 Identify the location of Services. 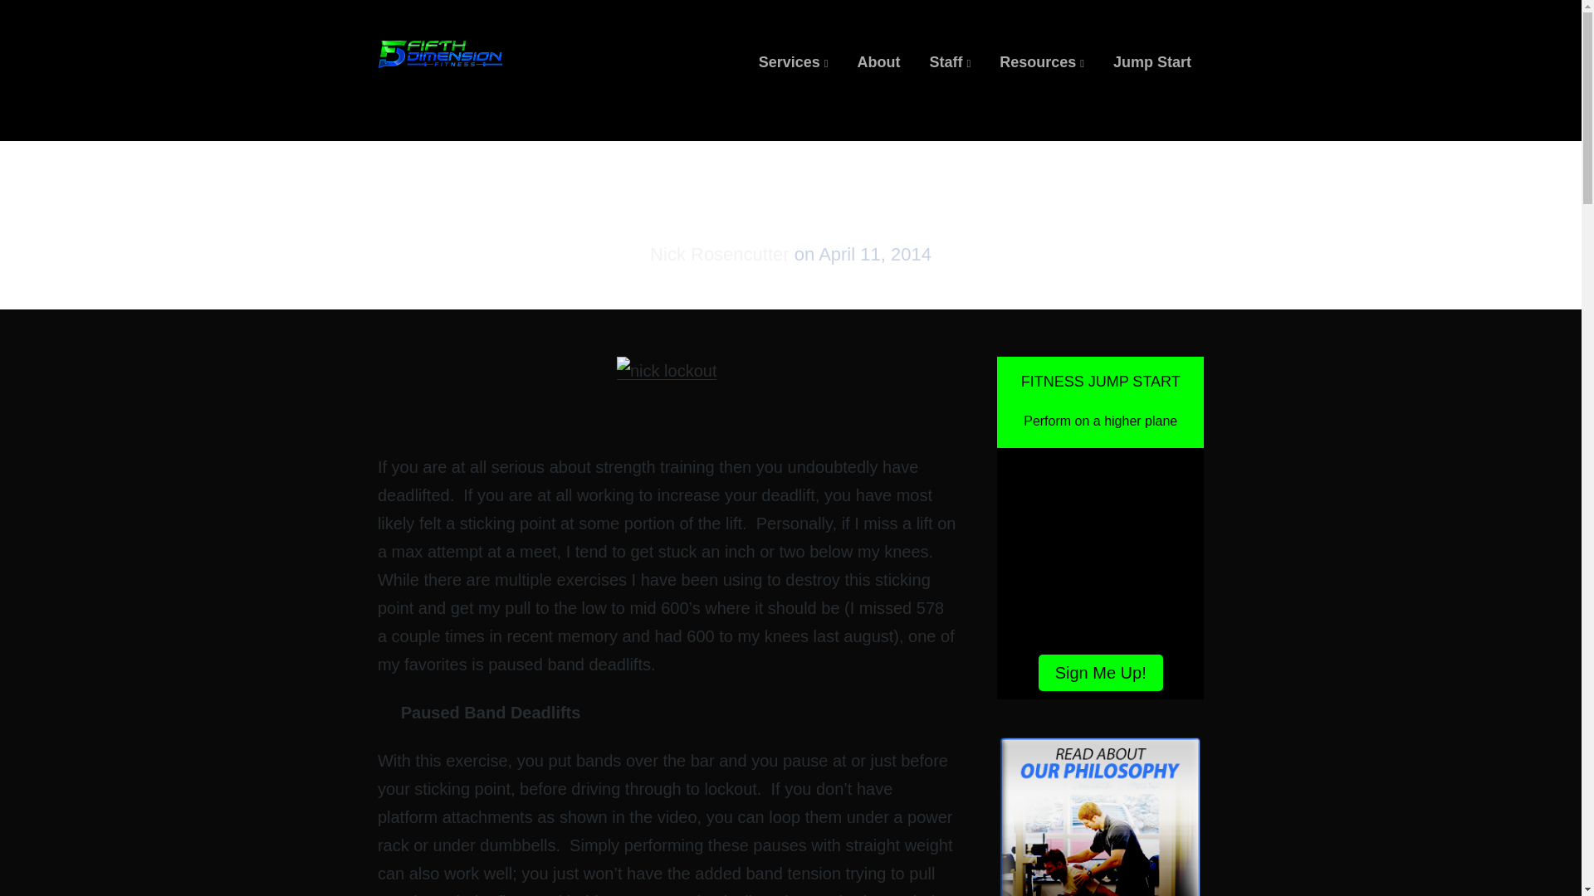
(794, 61).